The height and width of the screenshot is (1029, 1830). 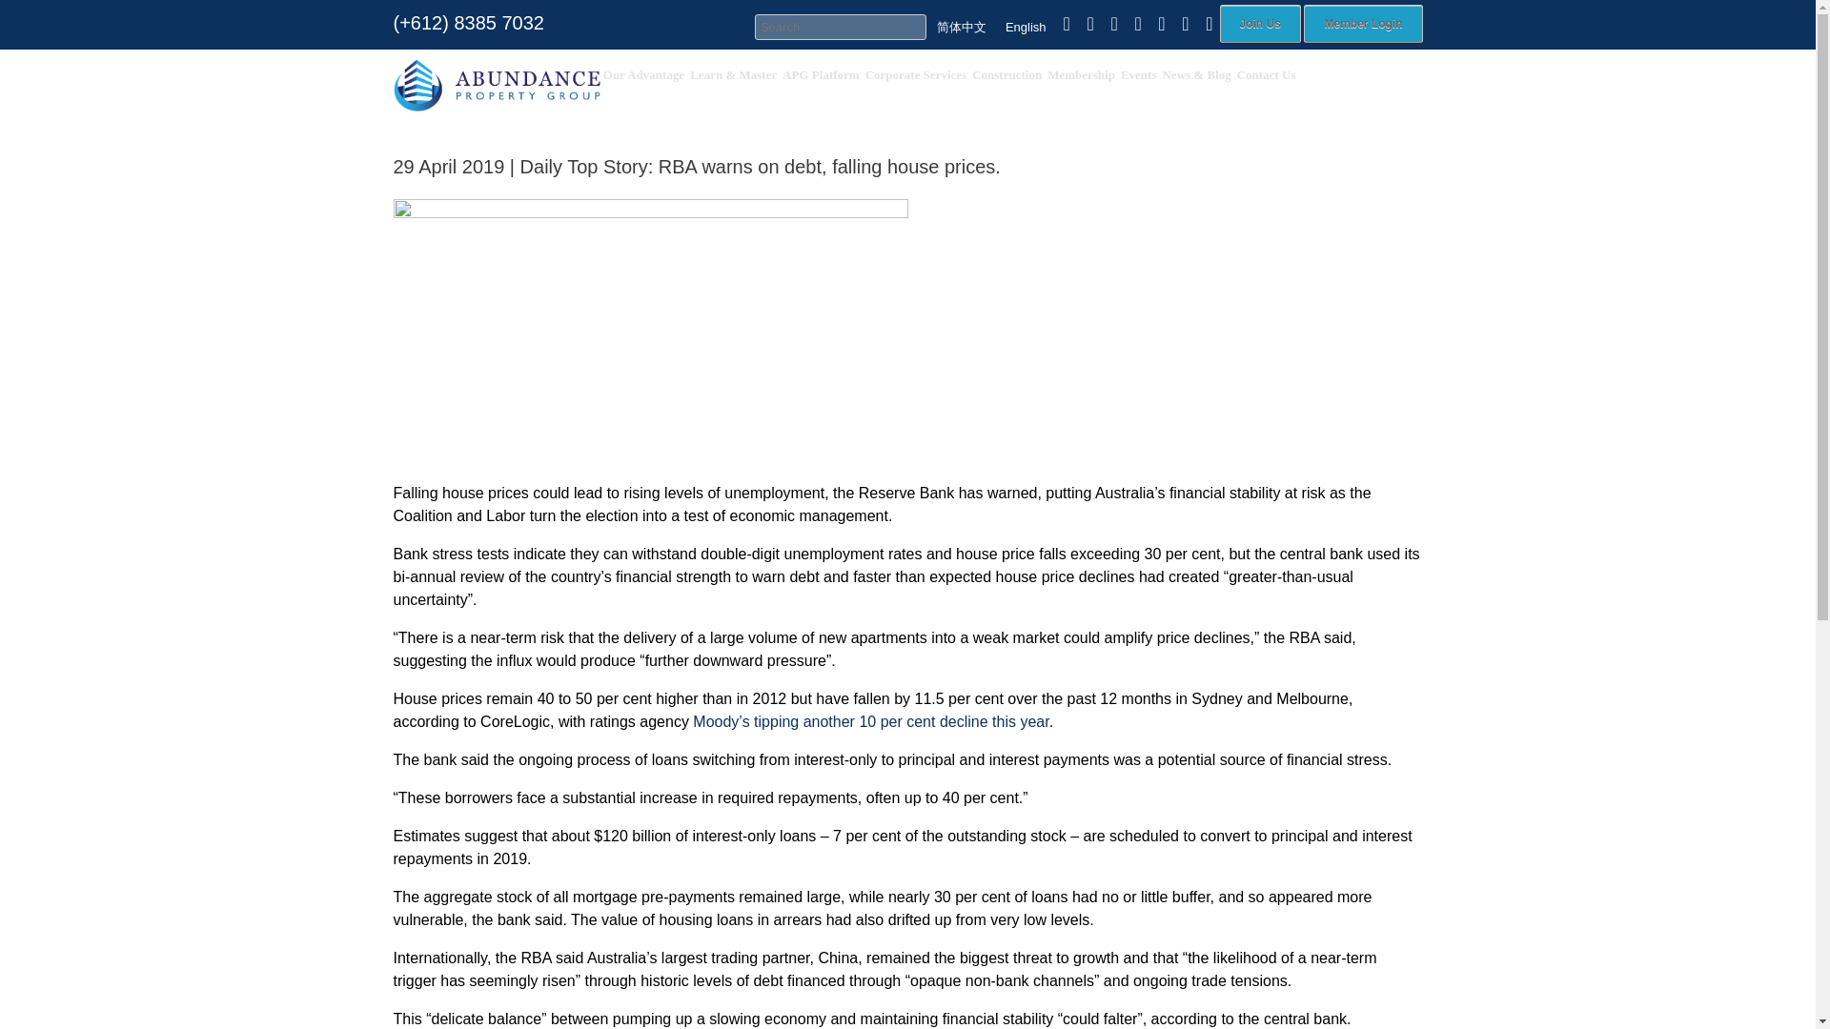 What do you see at coordinates (1006, 74) in the screenshot?
I see `Construction` at bounding box center [1006, 74].